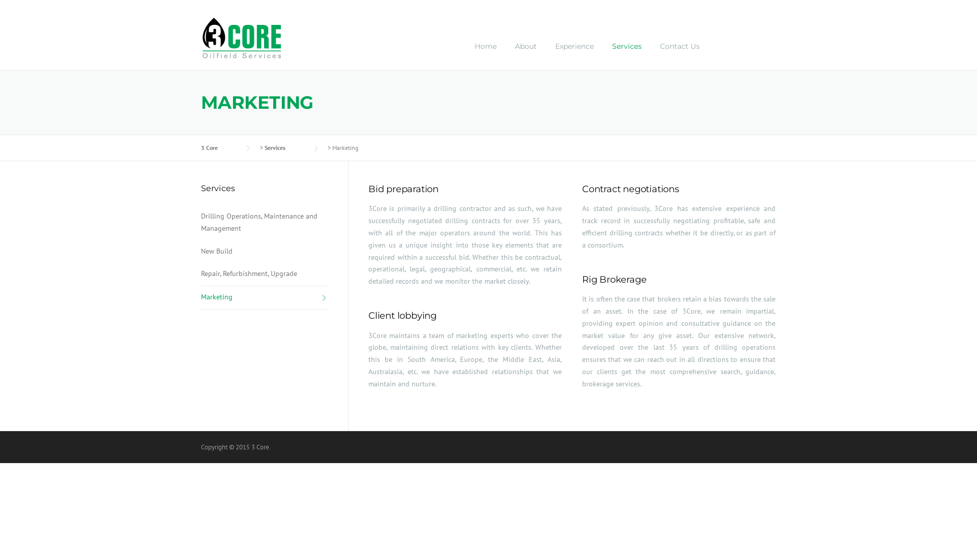 Image resolution: width=977 pixels, height=549 pixels. Describe the element at coordinates (574, 54) in the screenshot. I see `Experience` at that location.